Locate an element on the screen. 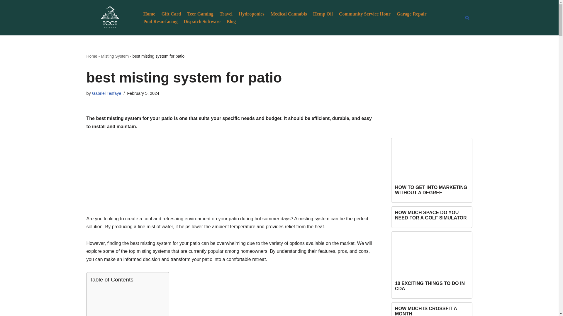 The height and width of the screenshot is (316, 563). Medical Cannabis is located at coordinates (289, 13).